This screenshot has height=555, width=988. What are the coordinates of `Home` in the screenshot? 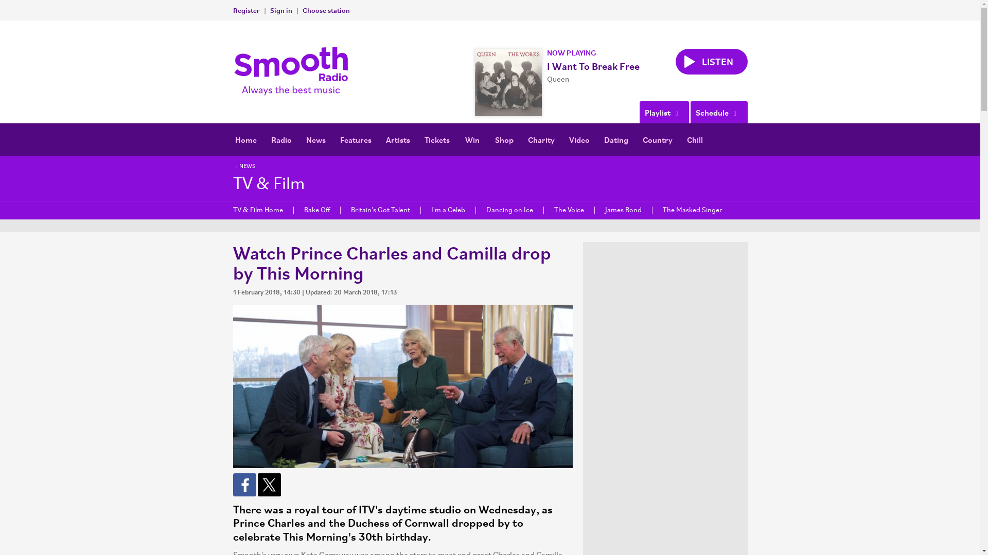 It's located at (245, 139).